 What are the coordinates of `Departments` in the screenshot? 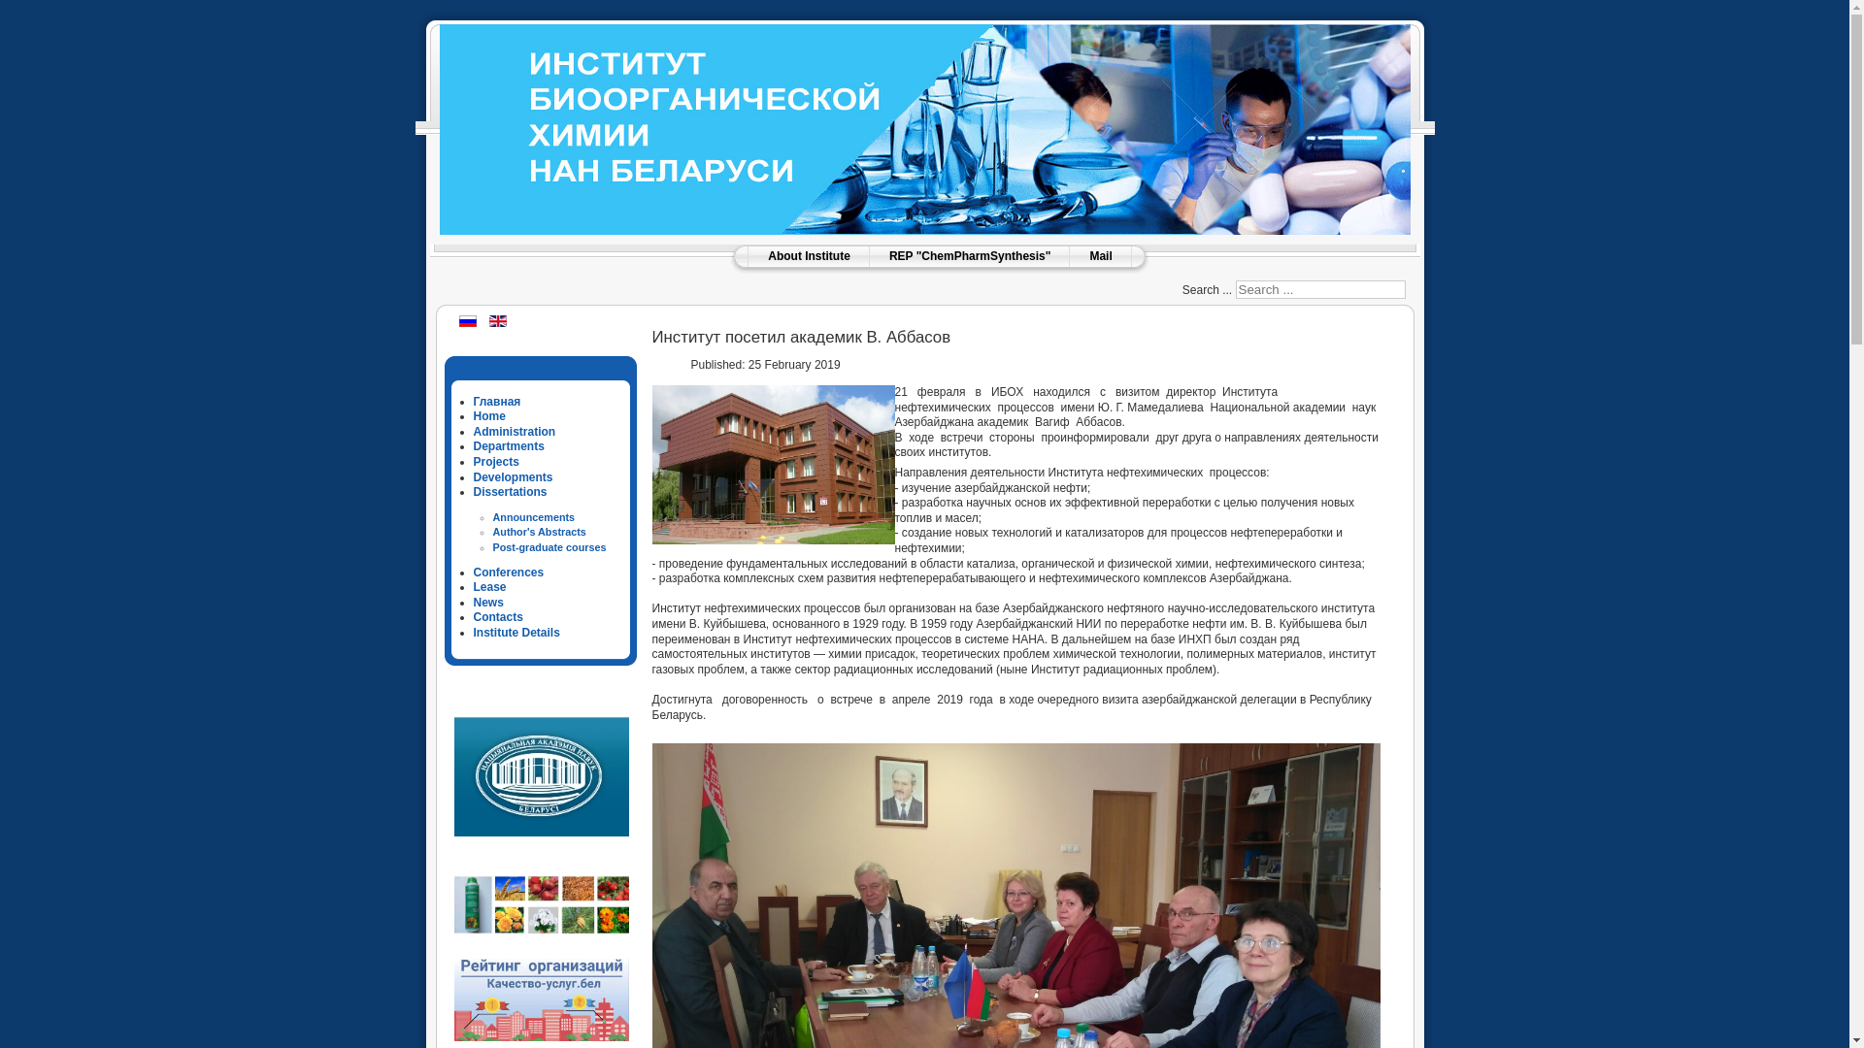 It's located at (509, 446).